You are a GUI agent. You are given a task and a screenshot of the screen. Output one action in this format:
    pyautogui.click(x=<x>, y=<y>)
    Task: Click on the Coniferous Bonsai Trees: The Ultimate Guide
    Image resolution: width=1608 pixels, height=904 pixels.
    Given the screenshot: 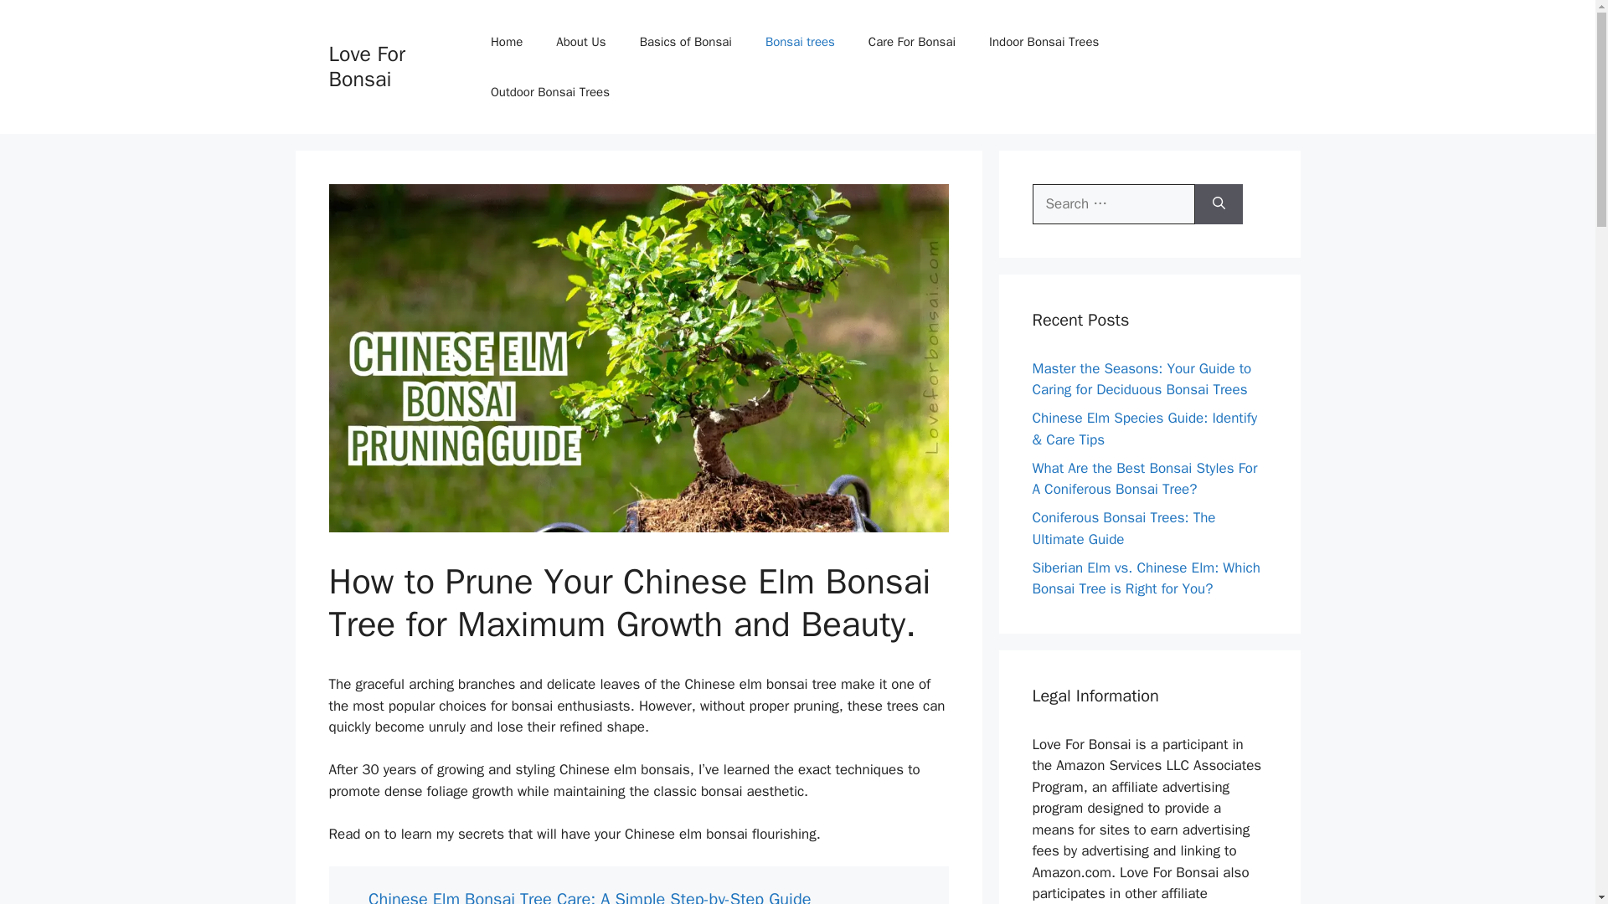 What is the action you would take?
    pyautogui.click(x=1124, y=528)
    